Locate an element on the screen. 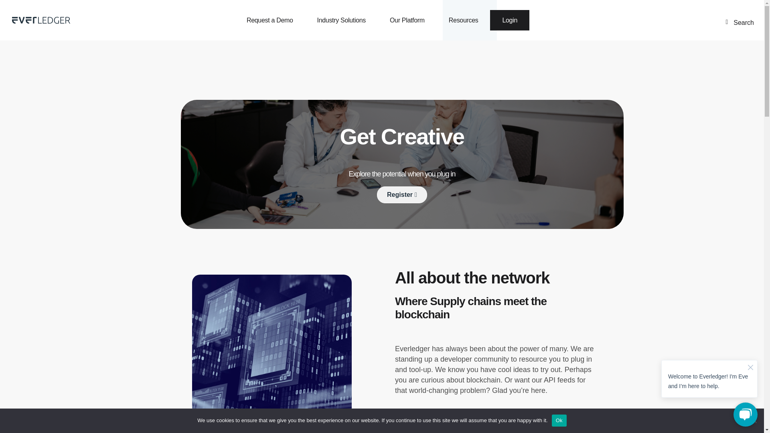 The height and width of the screenshot is (433, 770). Our Platform is located at coordinates (407, 20).